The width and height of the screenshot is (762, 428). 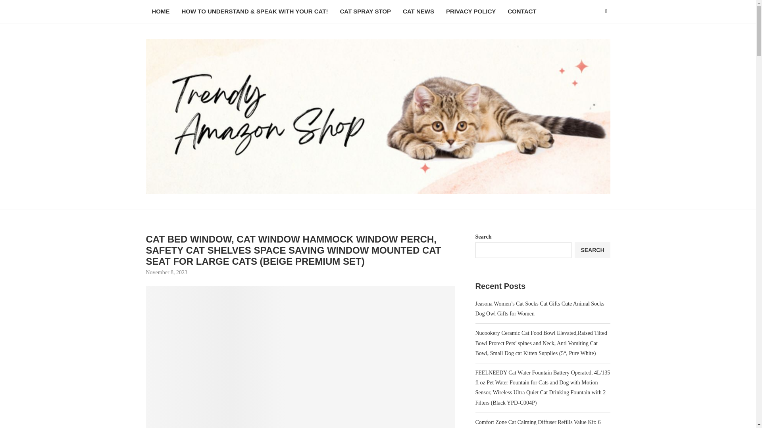 I want to click on CONTACT, so click(x=521, y=12).